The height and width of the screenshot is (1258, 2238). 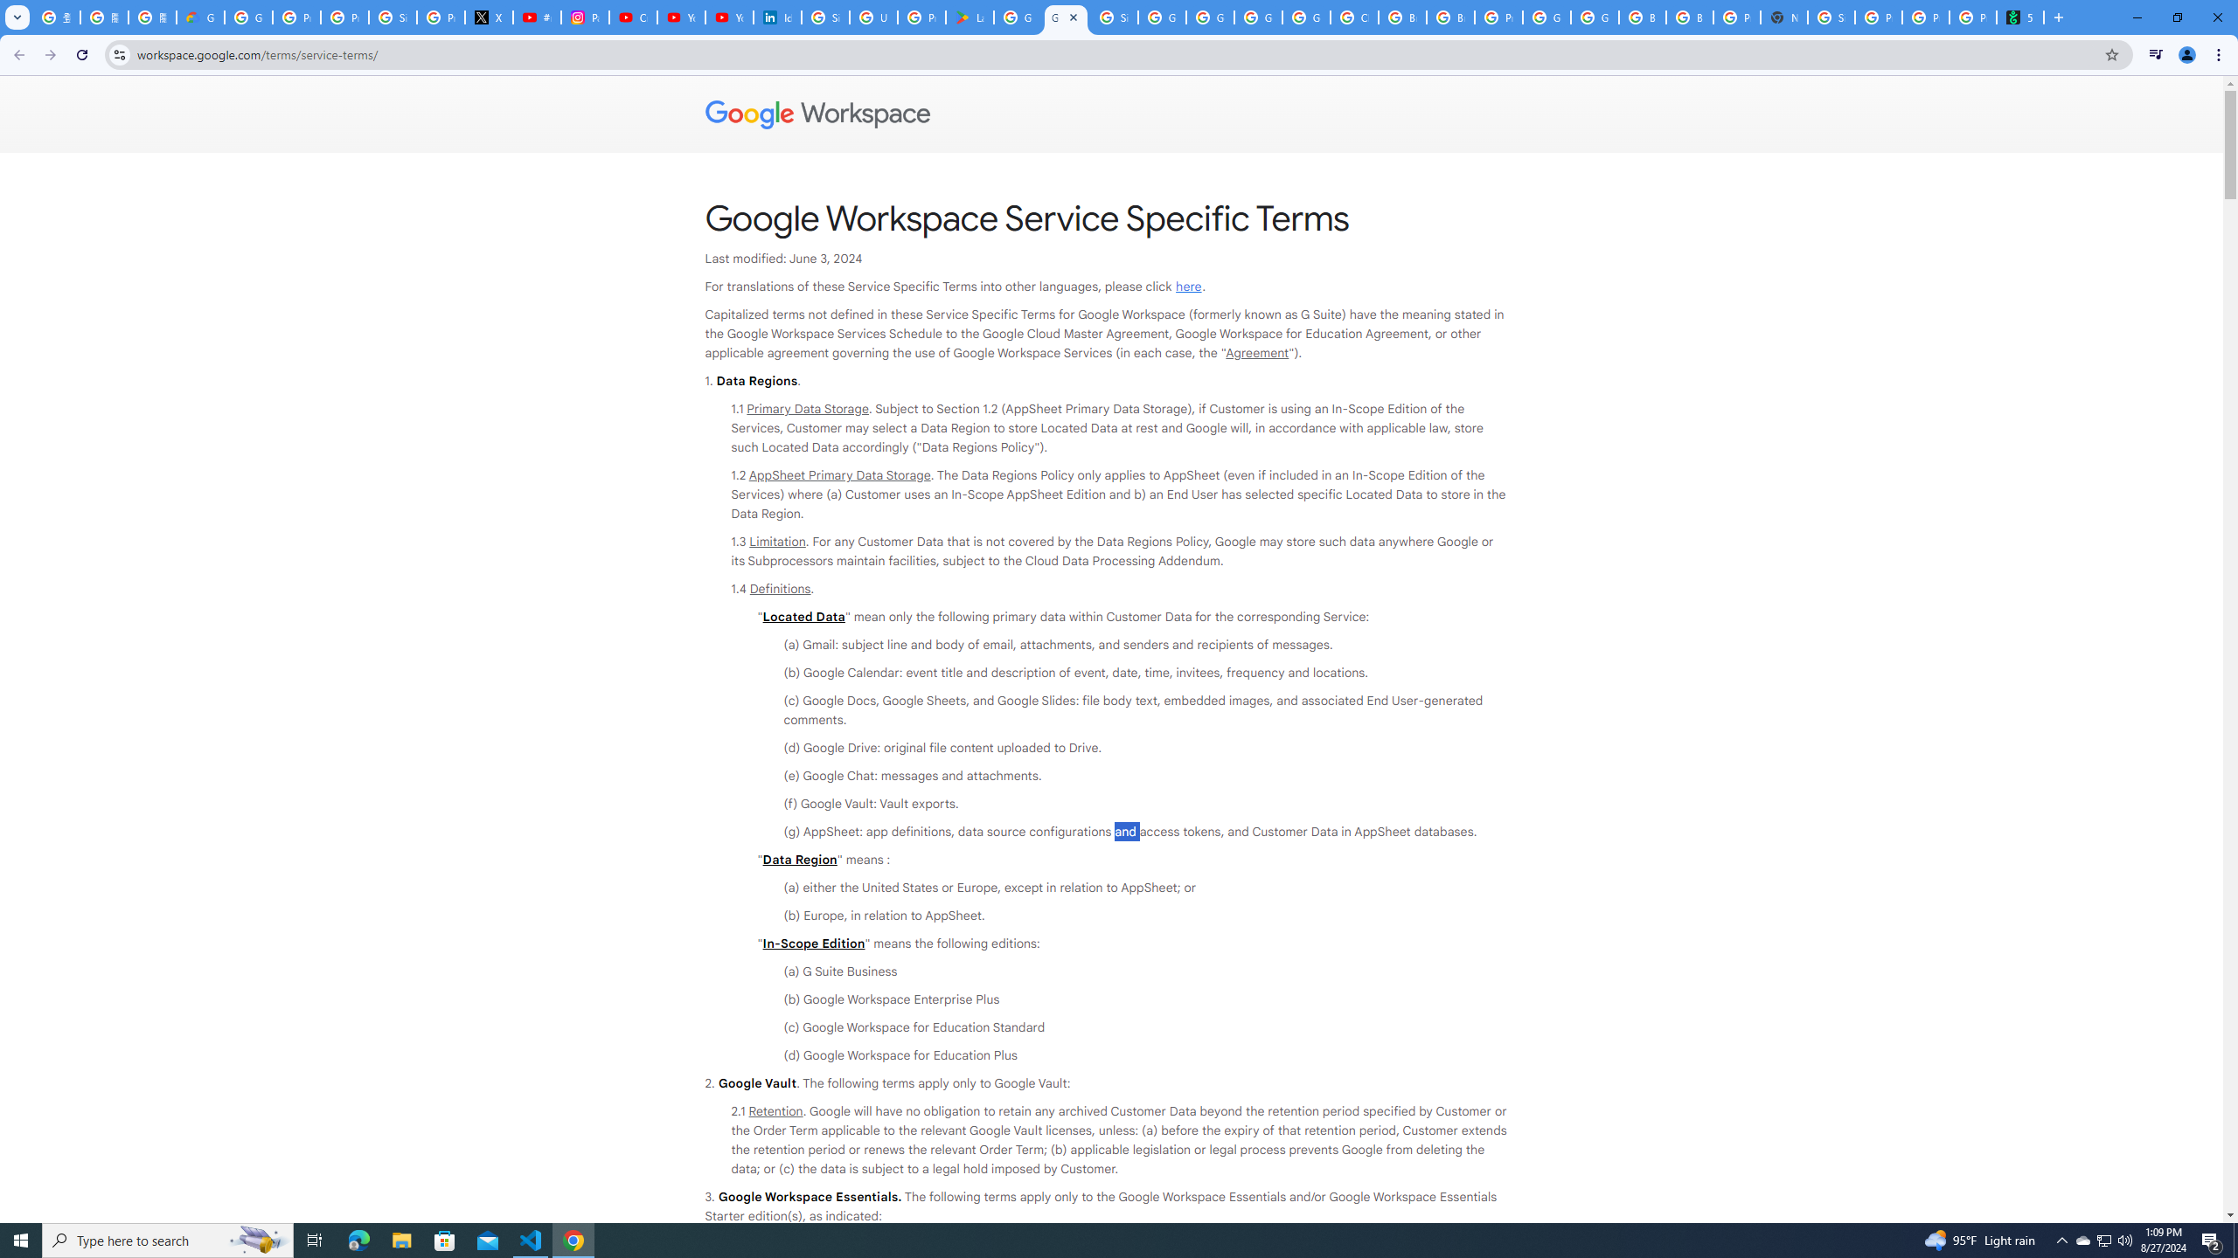 What do you see at coordinates (1112, 115) in the screenshot?
I see `Google Workspace` at bounding box center [1112, 115].